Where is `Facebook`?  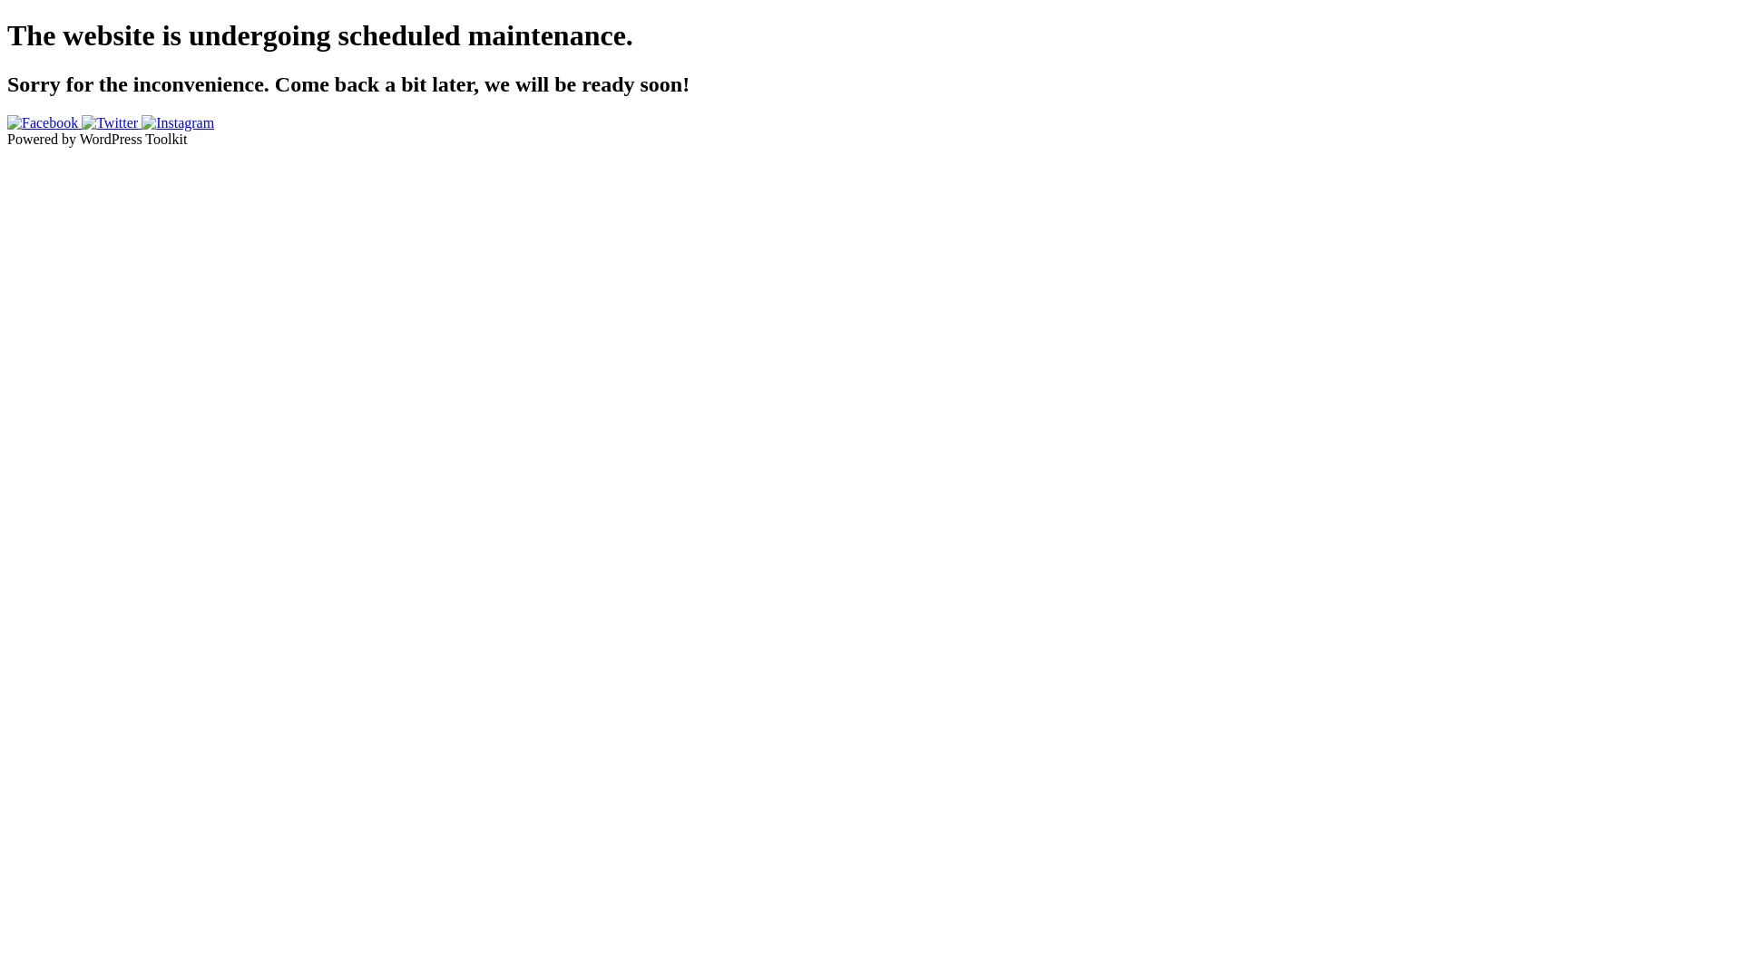
Facebook is located at coordinates (44, 123).